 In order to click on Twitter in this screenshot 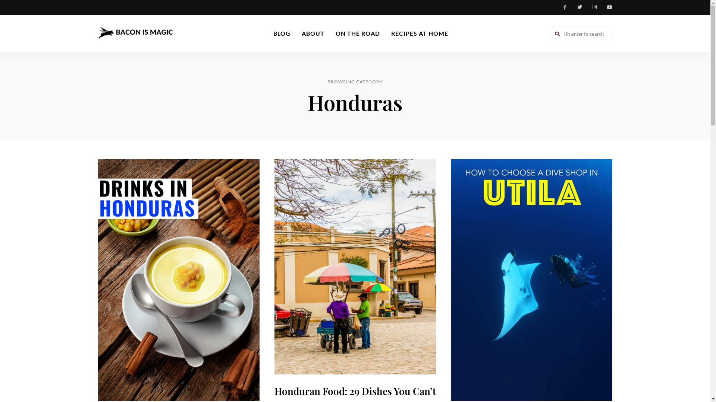, I will do `click(580, 7)`.